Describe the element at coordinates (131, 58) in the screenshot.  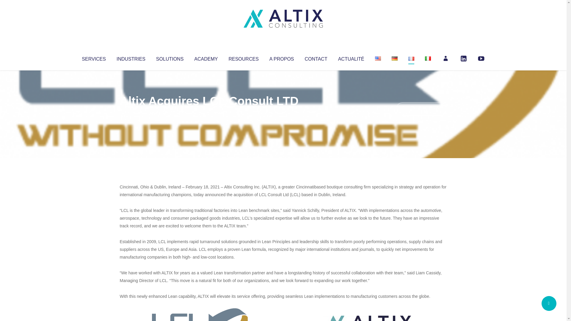
I see `INDUSTRIES` at that location.